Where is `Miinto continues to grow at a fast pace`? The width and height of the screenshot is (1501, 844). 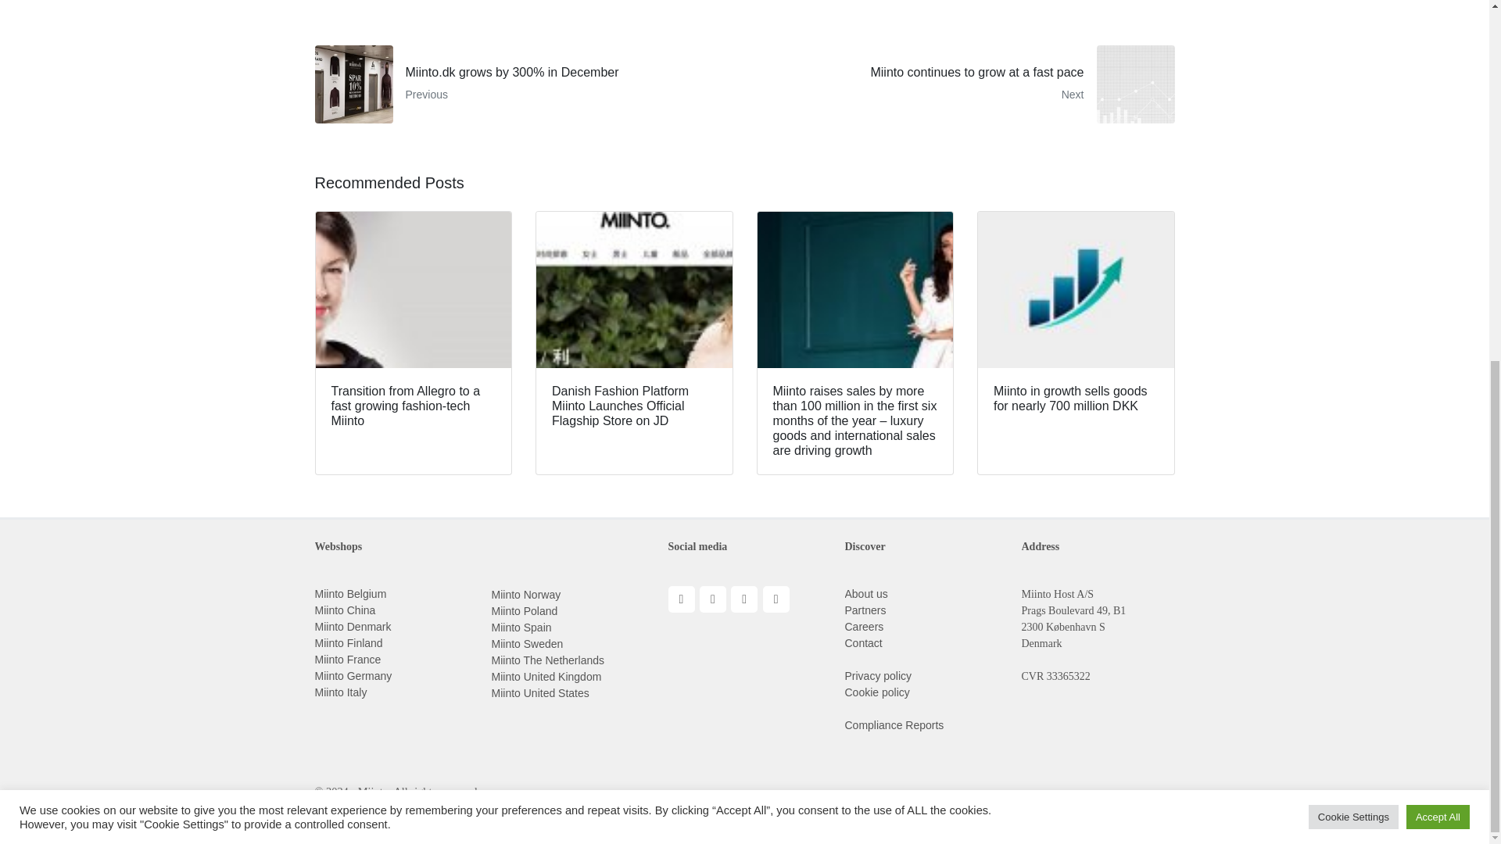 Miinto continues to grow at a fast pace is located at coordinates (527, 644).